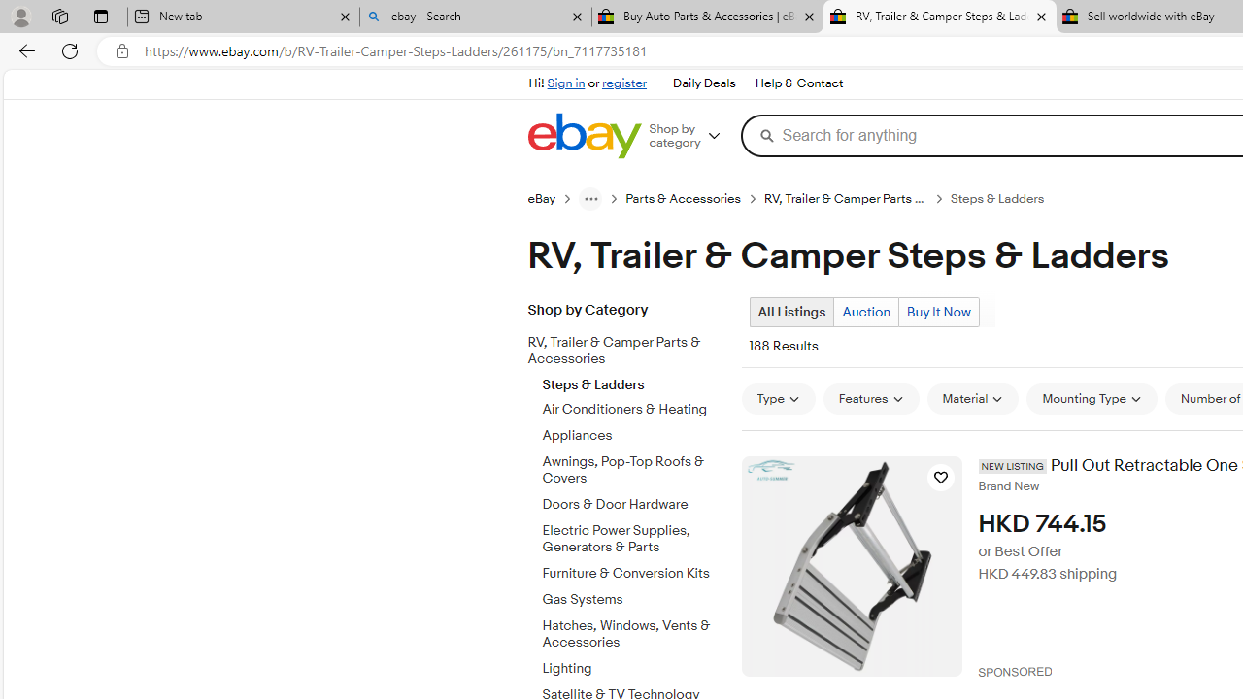 Image resolution: width=1243 pixels, height=699 pixels. Describe the element at coordinates (938, 312) in the screenshot. I see `Buy It Now` at that location.